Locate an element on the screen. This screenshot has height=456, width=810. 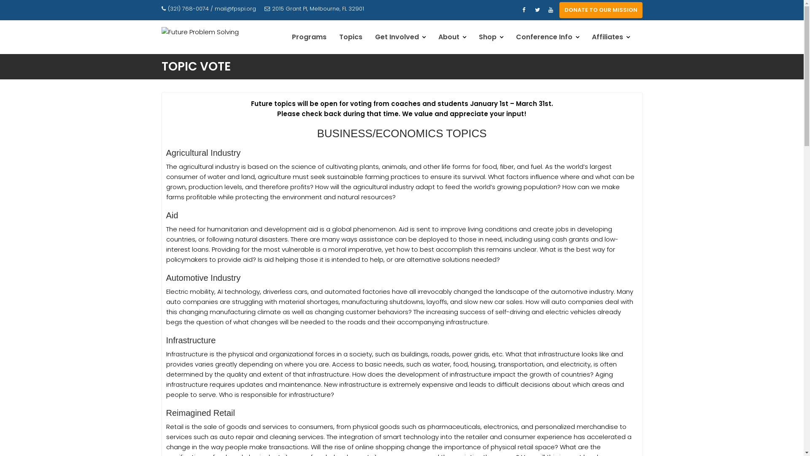
About is located at coordinates (452, 37).